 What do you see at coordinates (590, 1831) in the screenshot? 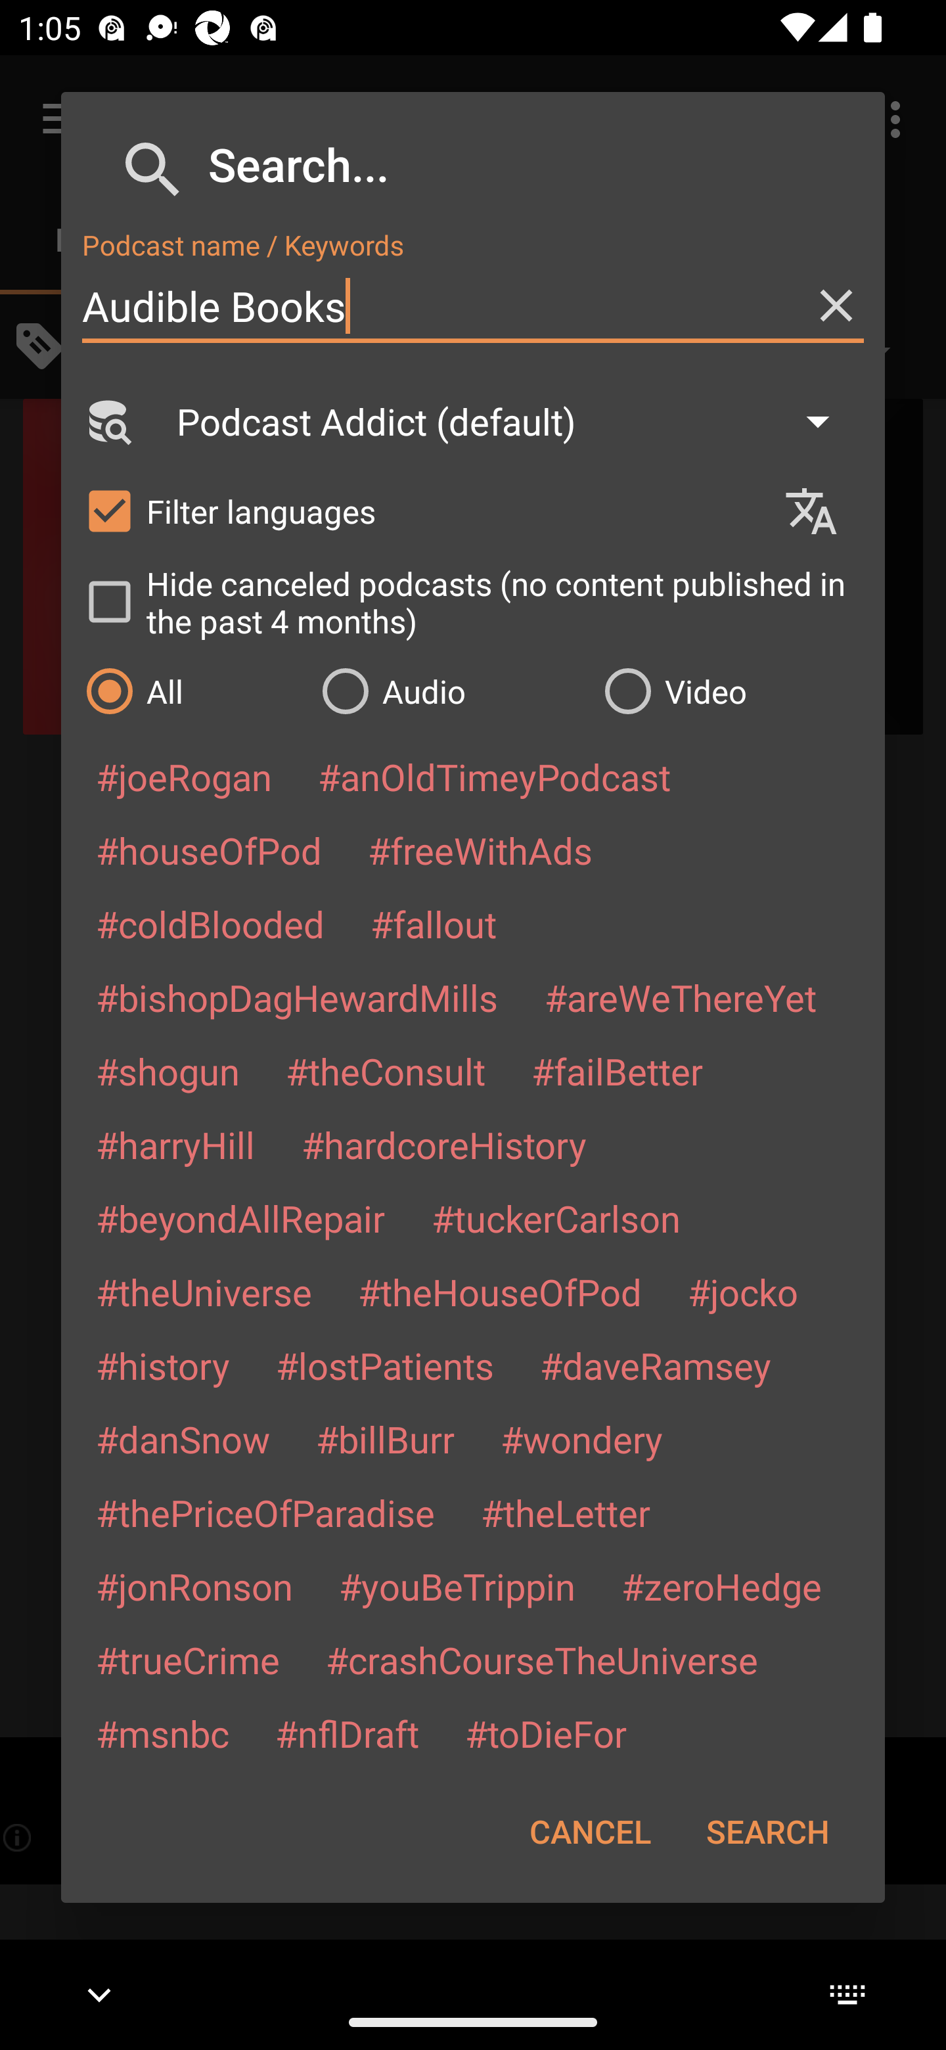
I see `CANCEL` at bounding box center [590, 1831].